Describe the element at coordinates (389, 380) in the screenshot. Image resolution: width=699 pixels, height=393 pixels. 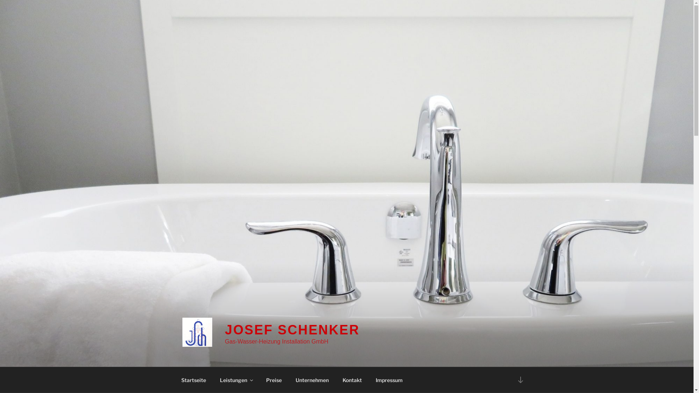
I see `Impressum` at that location.